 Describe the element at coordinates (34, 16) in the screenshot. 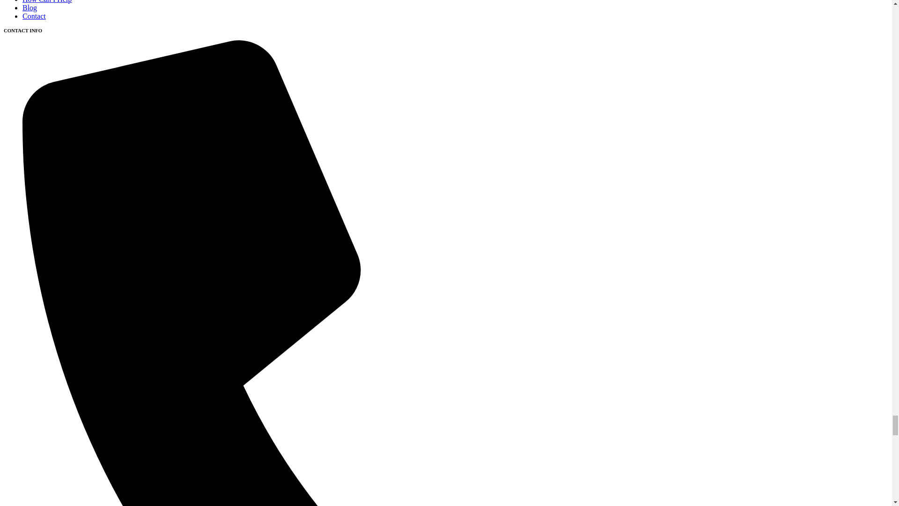

I see `Contact` at that location.